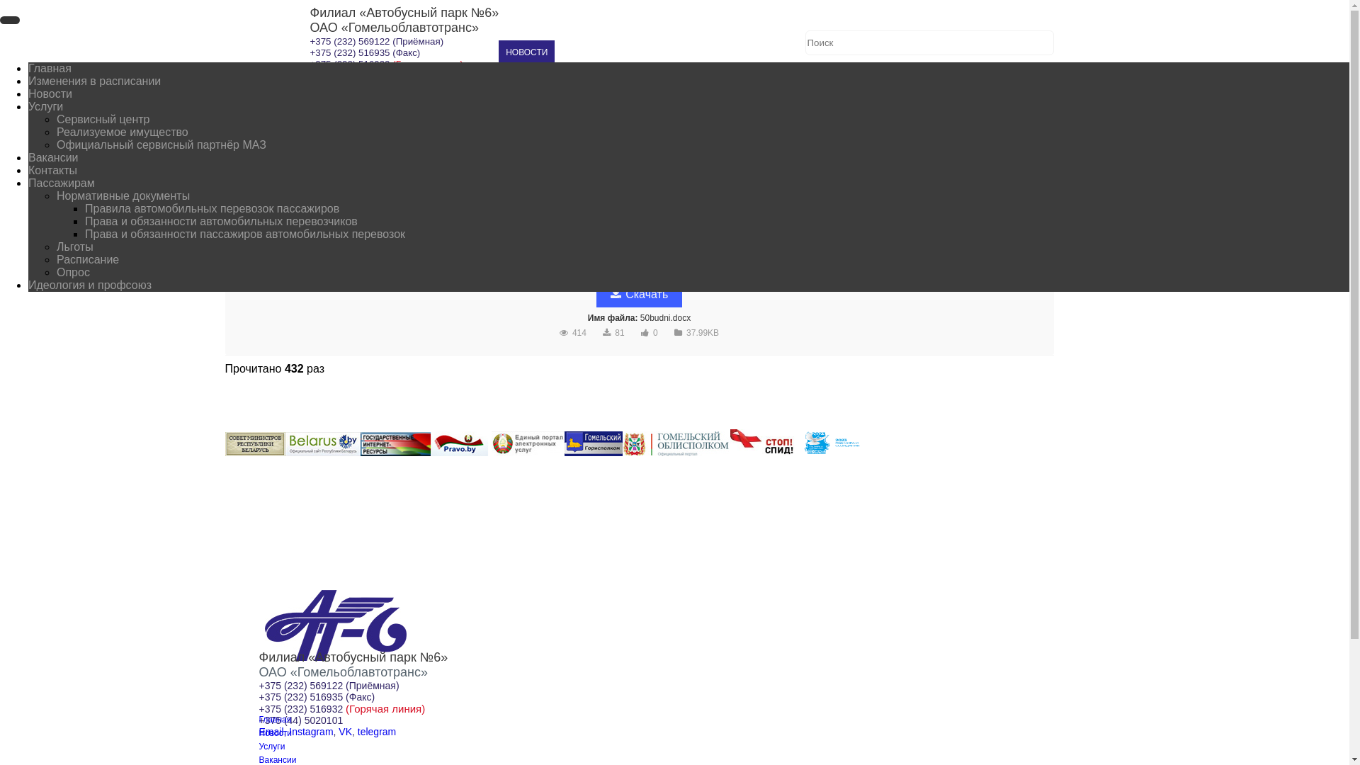 The image size is (1360, 765). Describe the element at coordinates (311, 732) in the screenshot. I see `Instagram` at that location.